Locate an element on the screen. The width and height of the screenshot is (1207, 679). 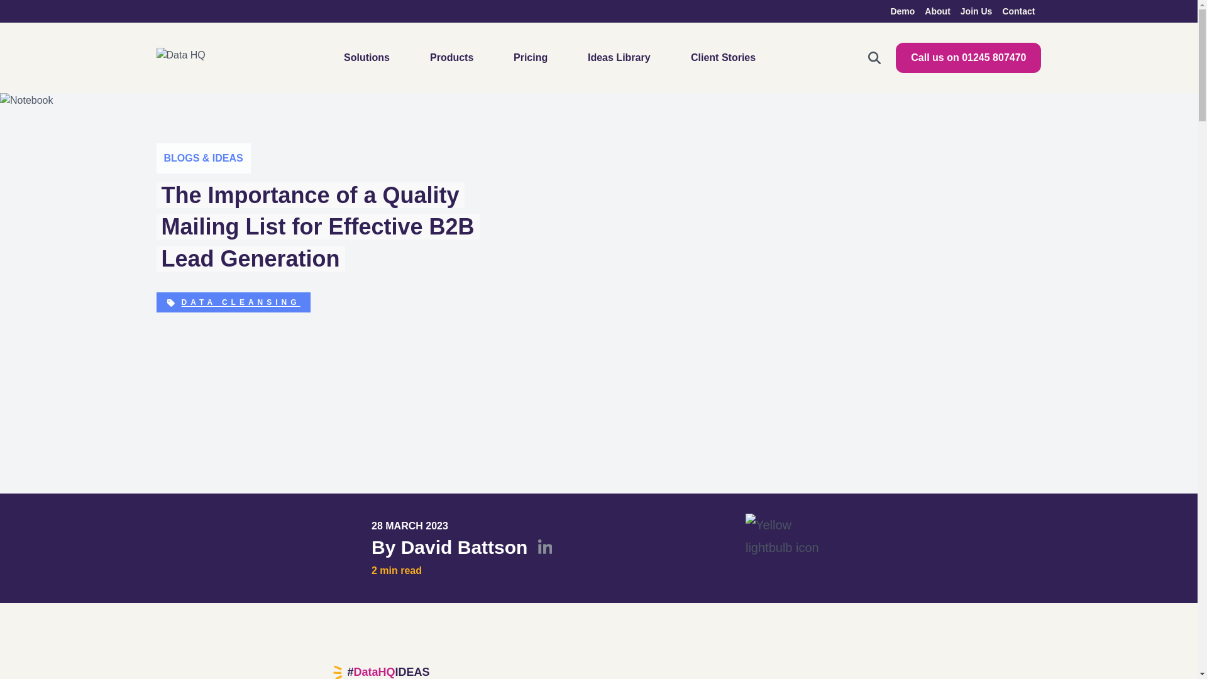
Call us on 01245 807470 is located at coordinates (968, 58).